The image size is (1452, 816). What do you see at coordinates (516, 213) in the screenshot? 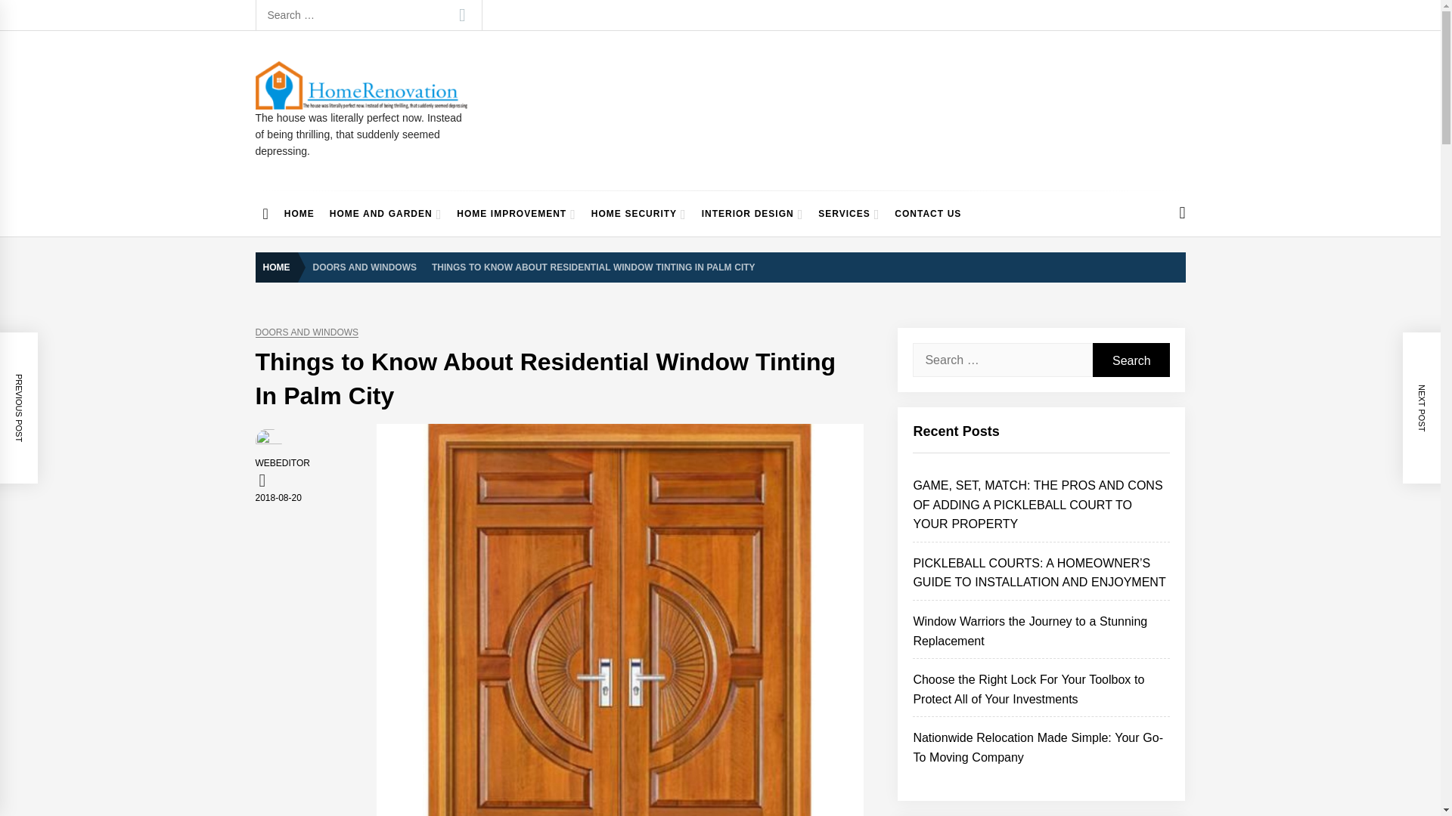
I see `HOME IMPROVEMENT` at bounding box center [516, 213].